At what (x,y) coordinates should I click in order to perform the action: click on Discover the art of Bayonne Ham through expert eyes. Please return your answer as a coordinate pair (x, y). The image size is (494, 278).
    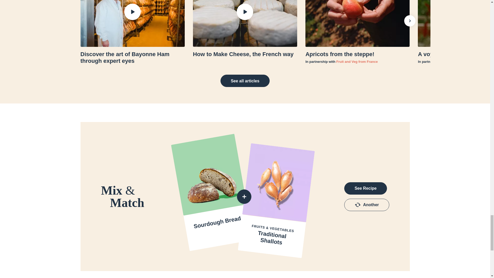
    Looking at the image, I should click on (132, 58).